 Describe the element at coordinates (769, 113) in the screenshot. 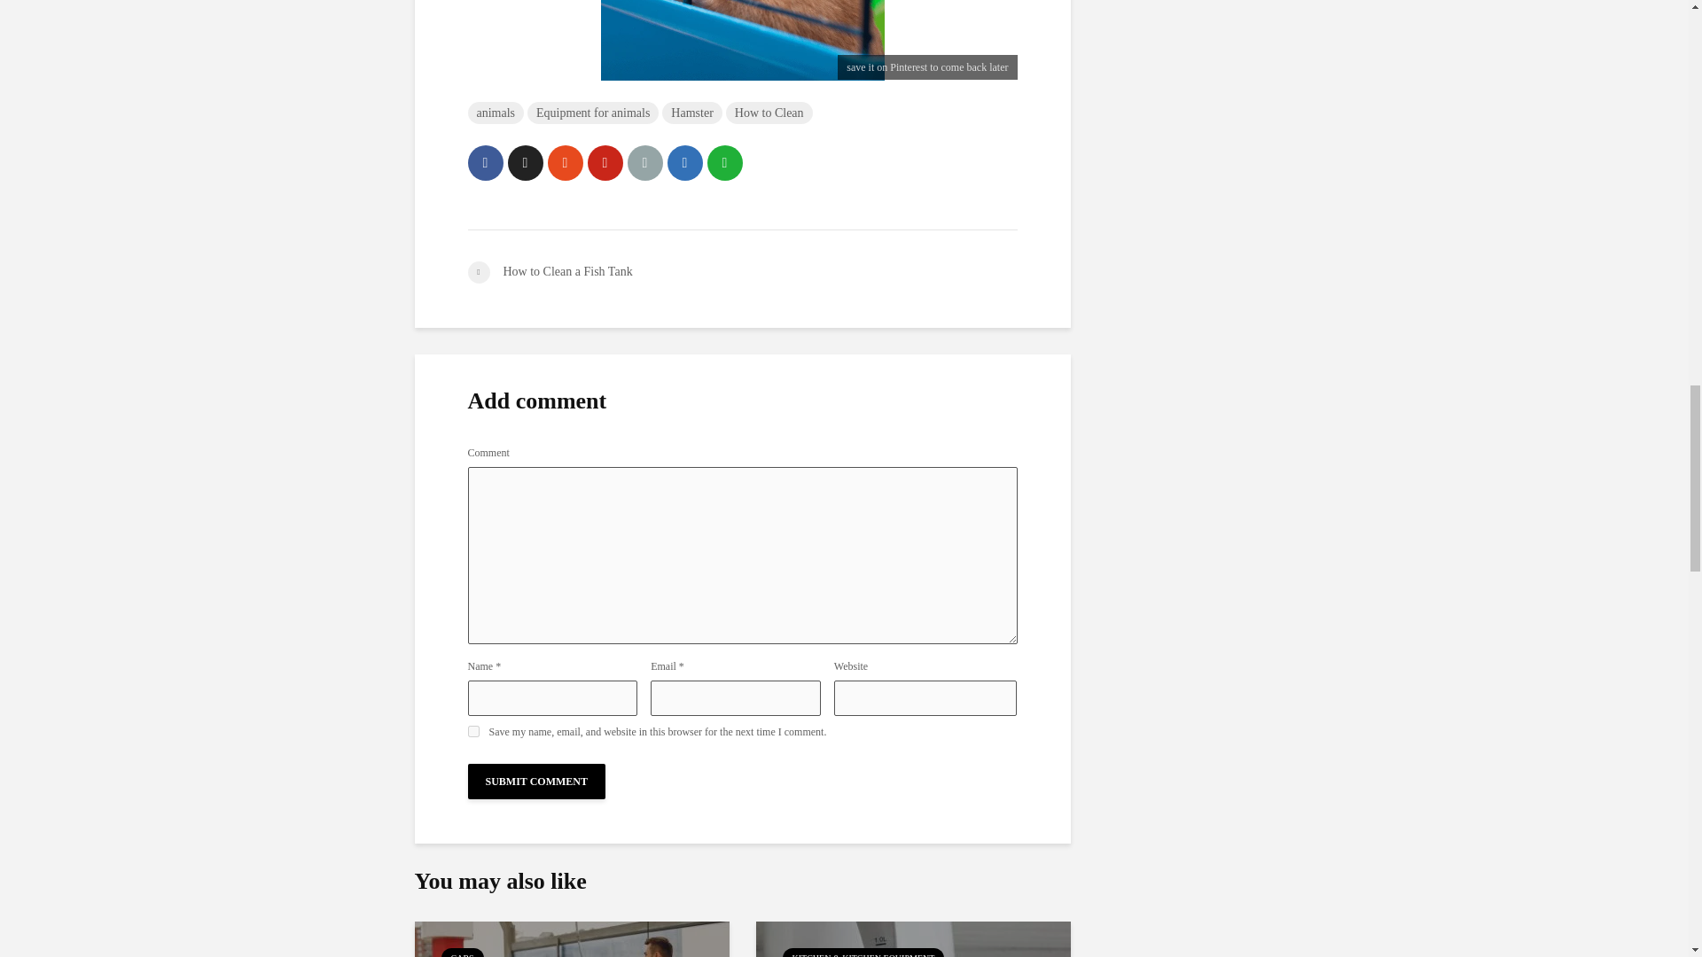

I see `How to Clean` at that location.